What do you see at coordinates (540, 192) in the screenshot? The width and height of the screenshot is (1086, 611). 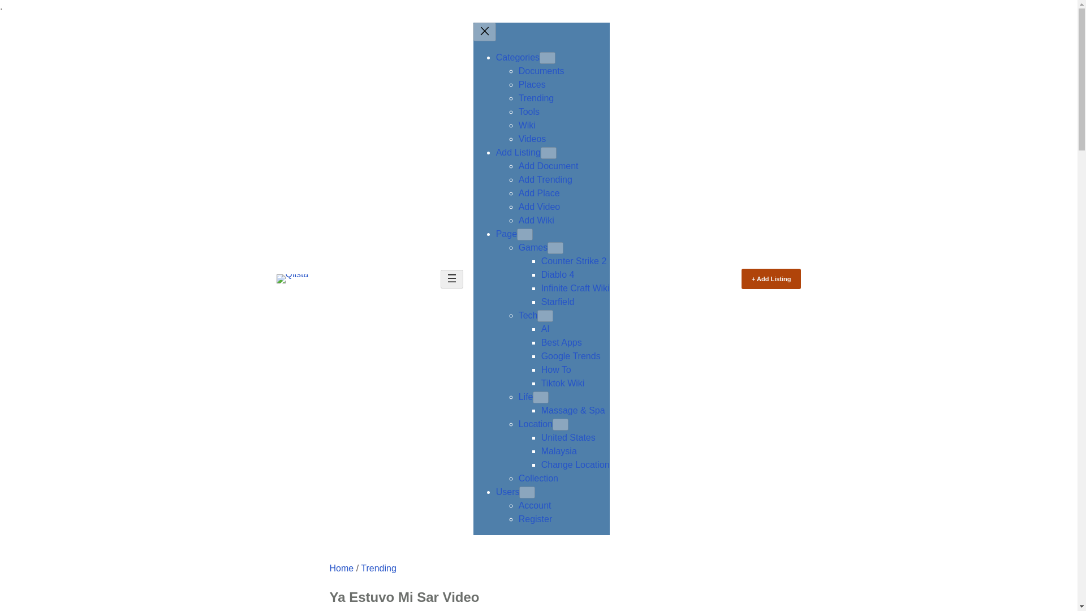 I see `Add Place` at bounding box center [540, 192].